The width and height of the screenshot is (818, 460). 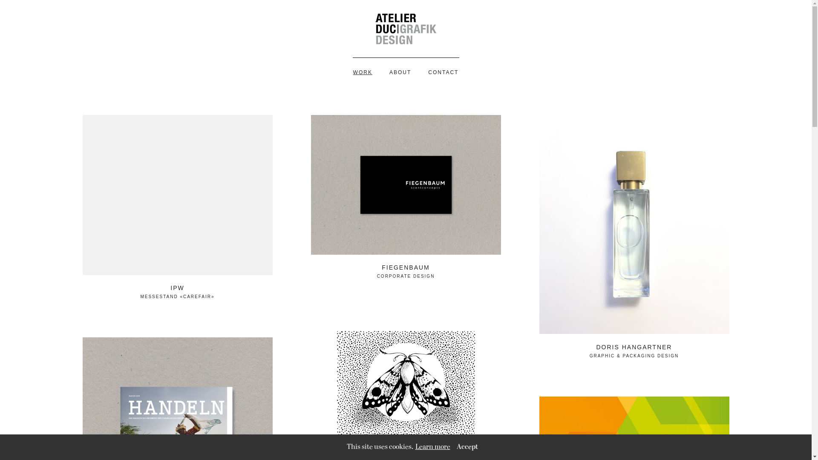 I want to click on FIEGENBAUM
CORPORATE DESIGN, so click(x=406, y=197).